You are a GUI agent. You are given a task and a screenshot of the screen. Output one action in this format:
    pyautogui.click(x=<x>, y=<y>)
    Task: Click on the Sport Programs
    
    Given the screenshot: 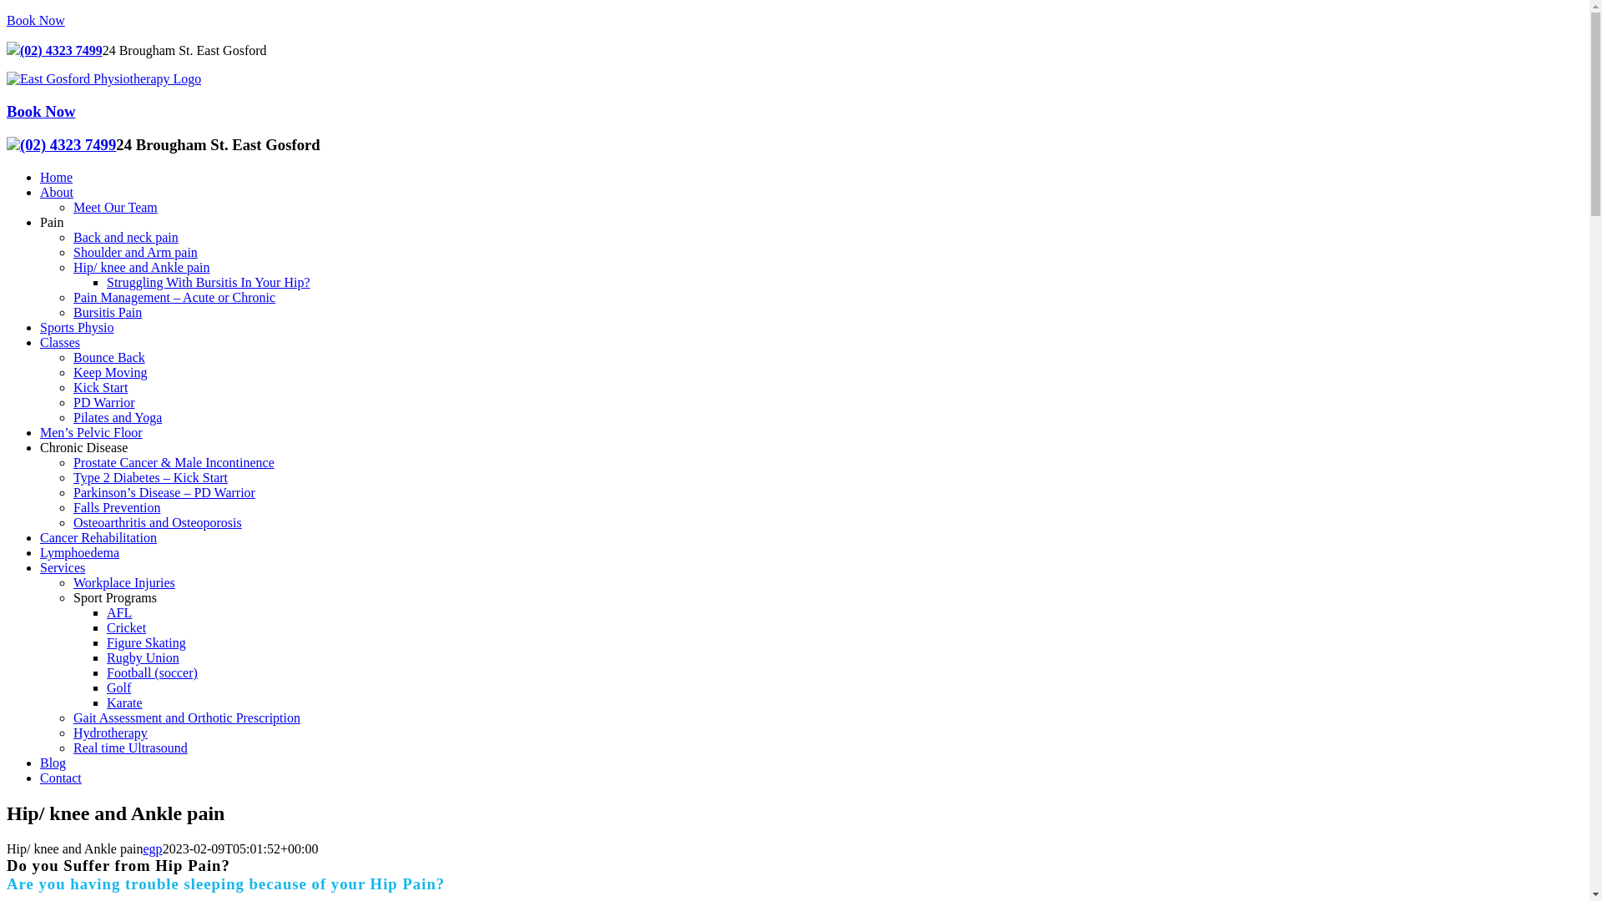 What is the action you would take?
    pyautogui.click(x=115, y=597)
    